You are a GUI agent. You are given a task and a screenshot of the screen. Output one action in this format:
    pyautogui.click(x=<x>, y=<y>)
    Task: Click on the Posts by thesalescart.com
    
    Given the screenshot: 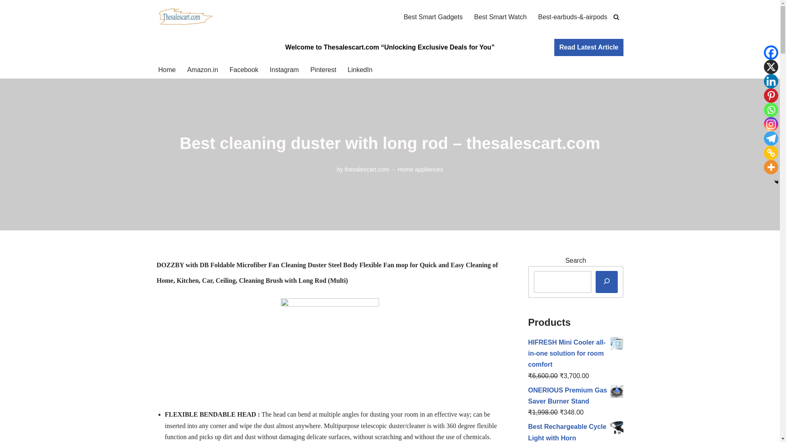 What is the action you would take?
    pyautogui.click(x=367, y=169)
    